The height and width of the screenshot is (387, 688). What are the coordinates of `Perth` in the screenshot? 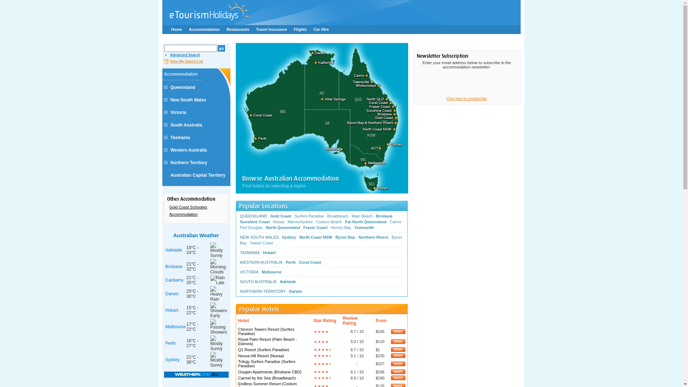 It's located at (292, 262).